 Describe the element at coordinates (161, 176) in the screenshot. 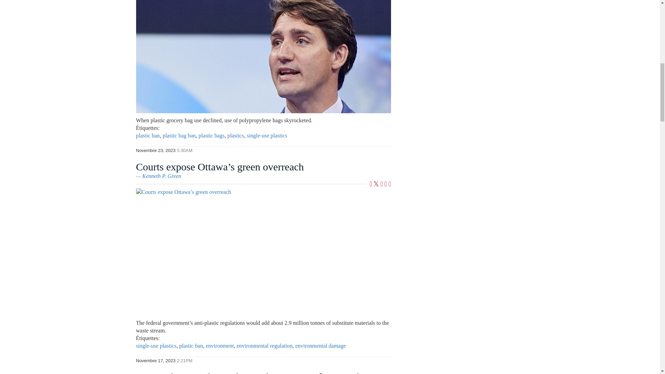

I see `Kenneth P. Green` at that location.